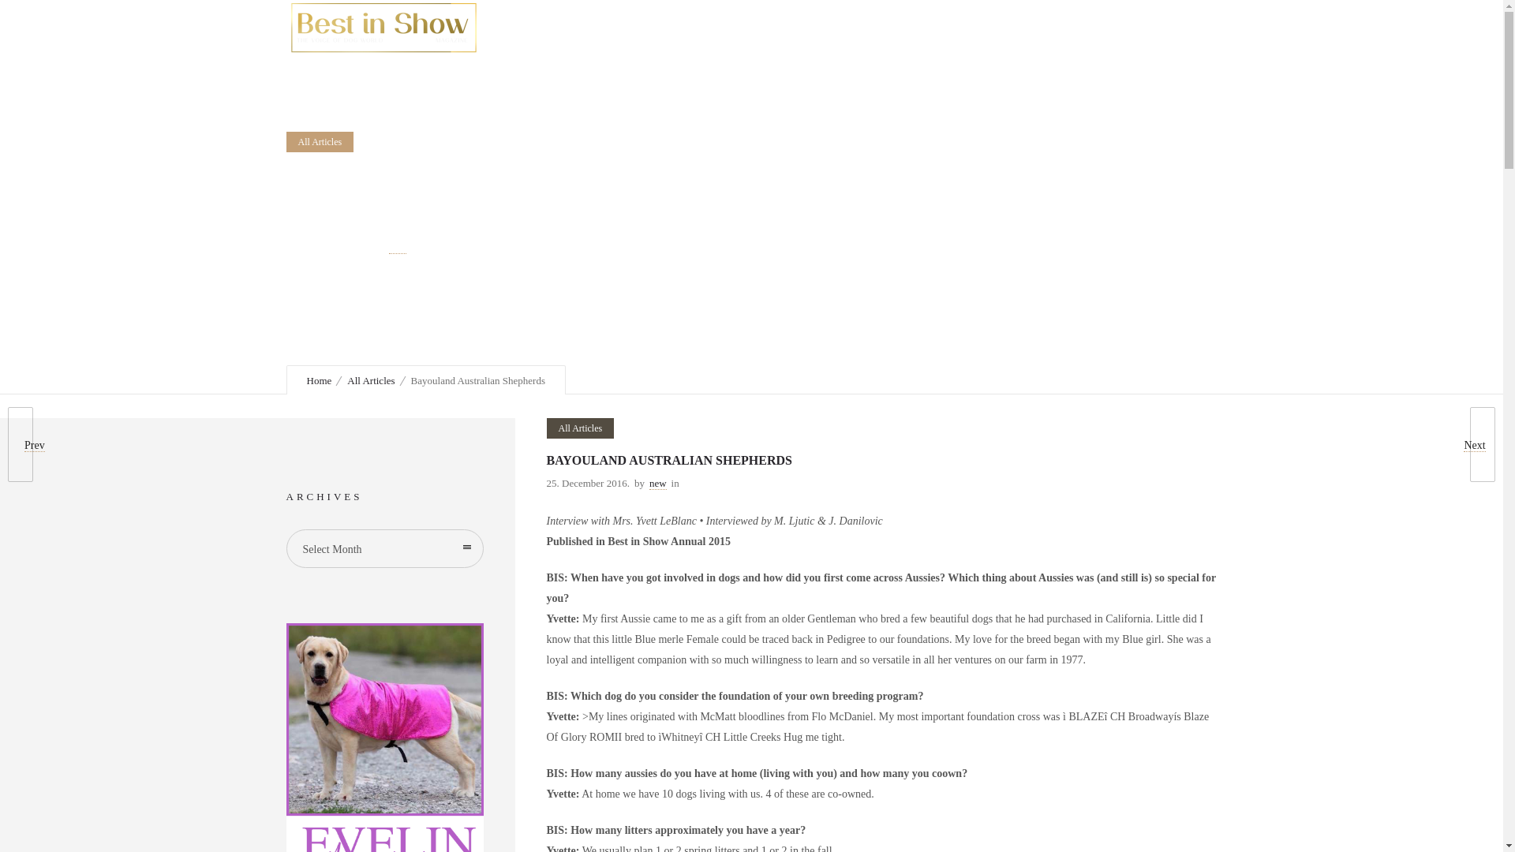 The height and width of the screenshot is (852, 1515). Describe the element at coordinates (319, 380) in the screenshot. I see `Home` at that location.